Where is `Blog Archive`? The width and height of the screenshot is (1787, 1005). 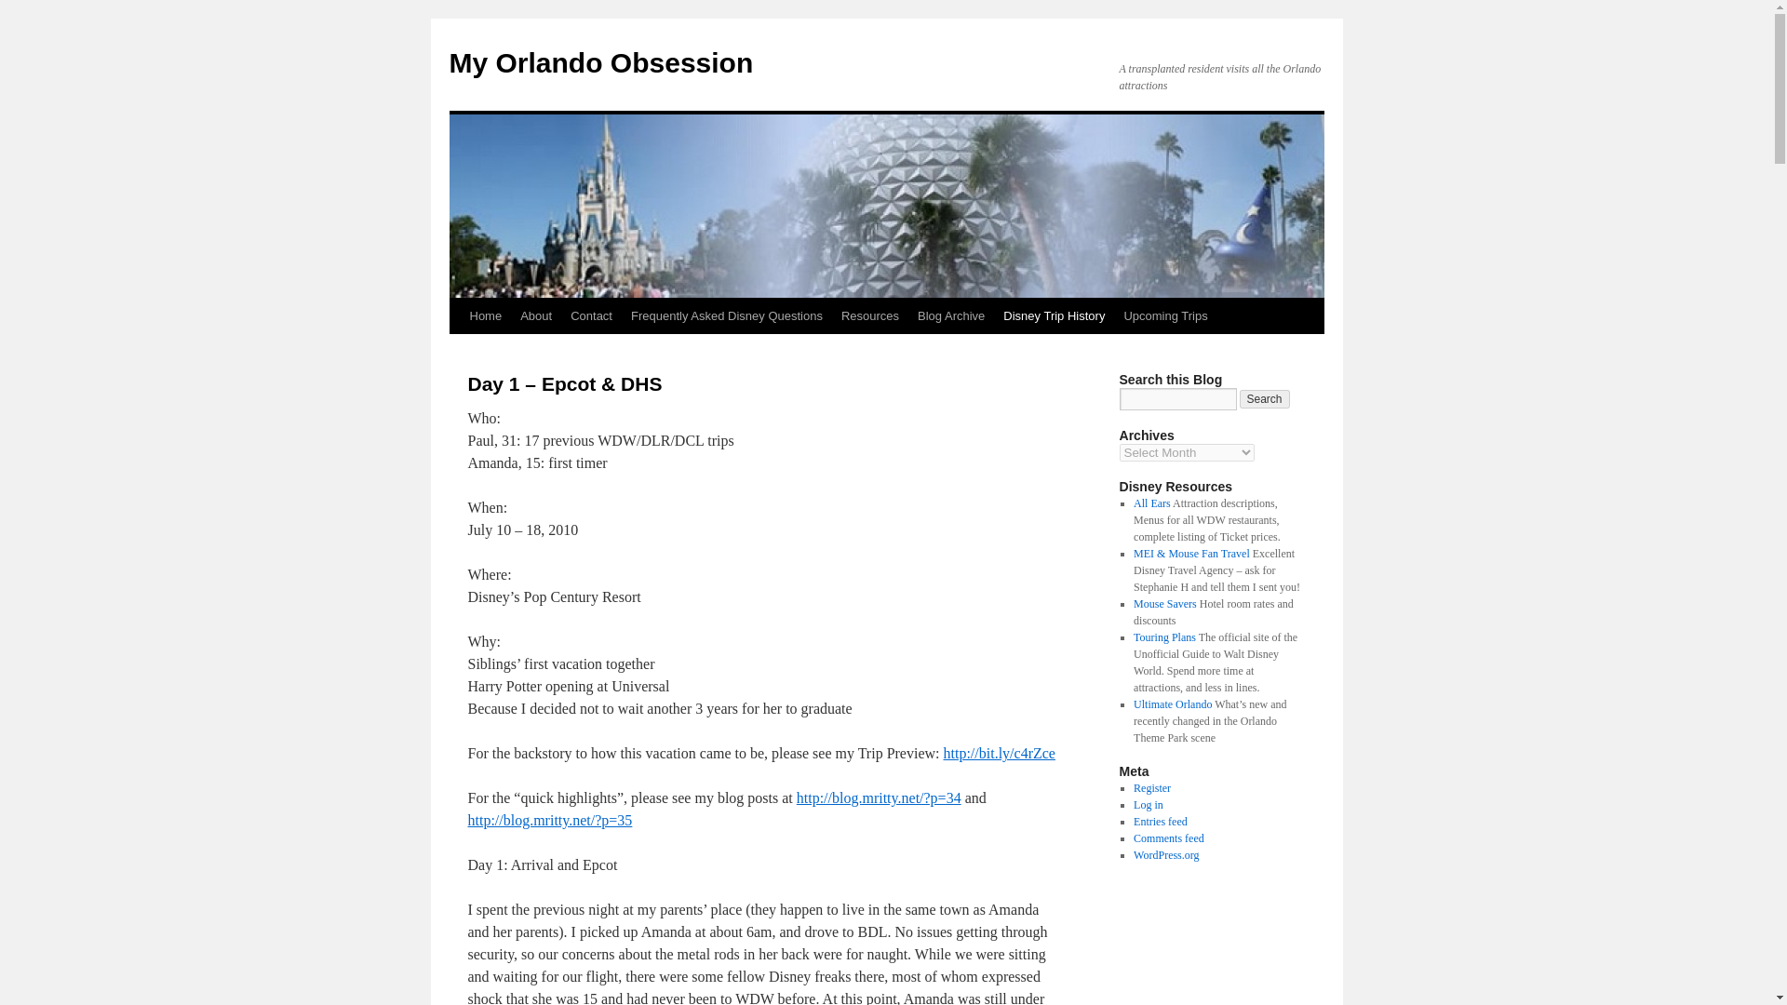 Blog Archive is located at coordinates (950, 315).